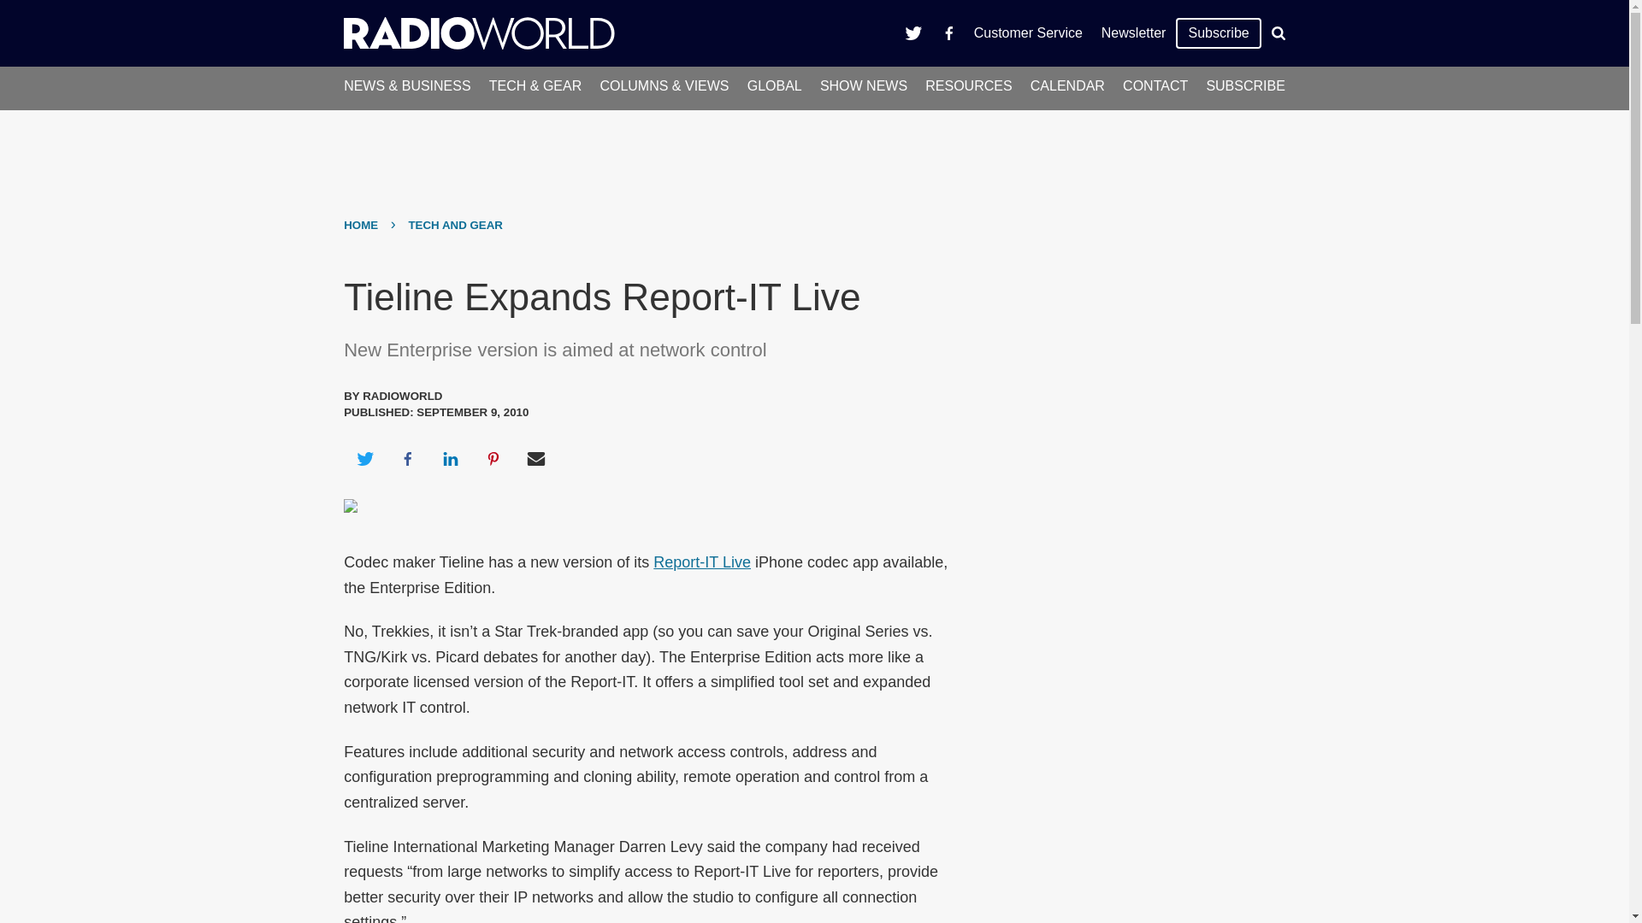 This screenshot has width=1642, height=923. I want to click on Share on Pinterest, so click(493, 458).